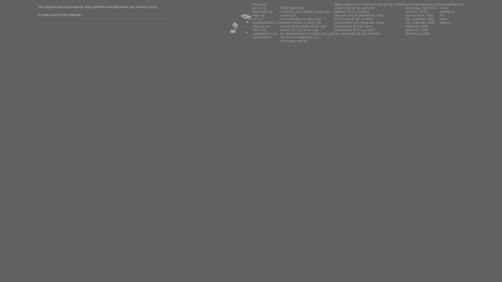  I want to click on unknown, 2010, so click(416, 12).